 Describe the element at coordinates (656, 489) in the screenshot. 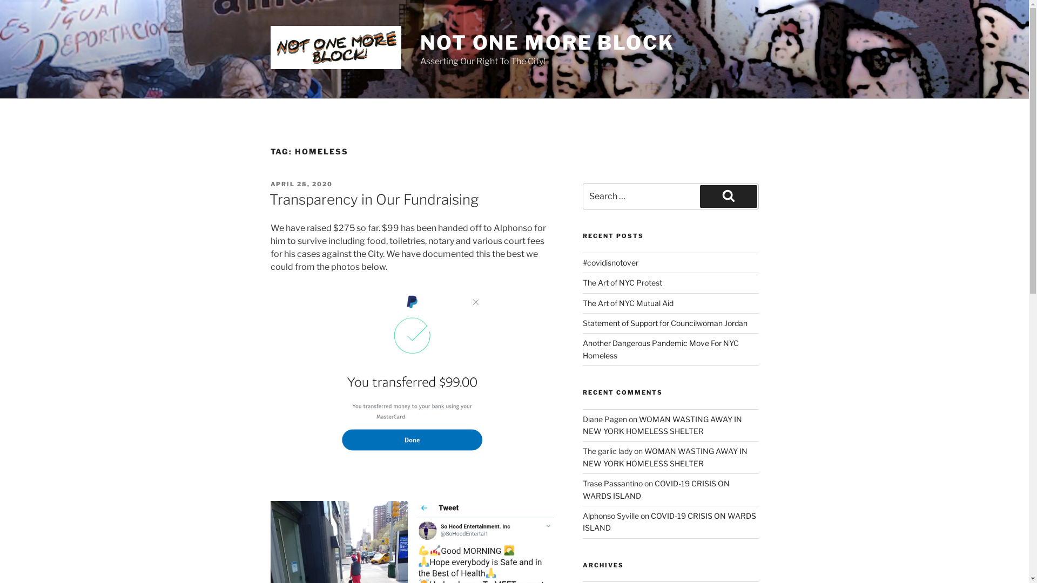

I see `COVID-19 CRISIS ON WARDS ISLAND` at that location.